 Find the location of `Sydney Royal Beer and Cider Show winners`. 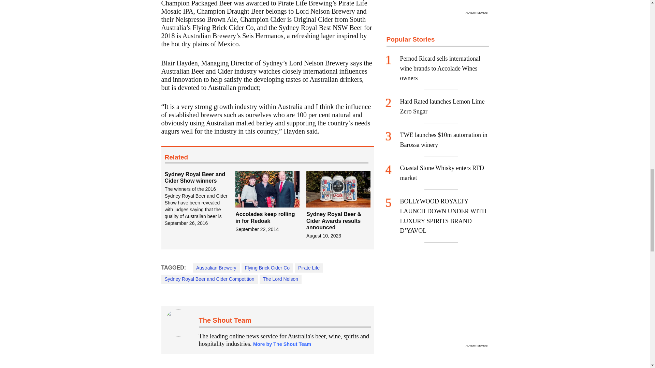

Sydney Royal Beer and Cider Show winners is located at coordinates (194, 177).